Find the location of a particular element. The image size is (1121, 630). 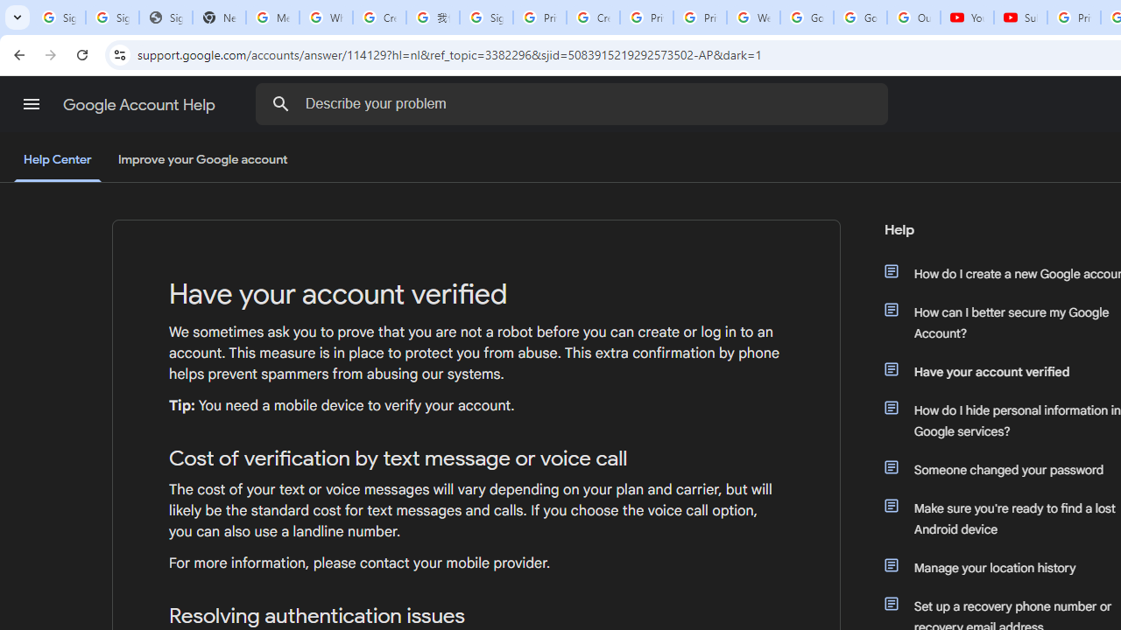

Google Account Help is located at coordinates (140, 105).